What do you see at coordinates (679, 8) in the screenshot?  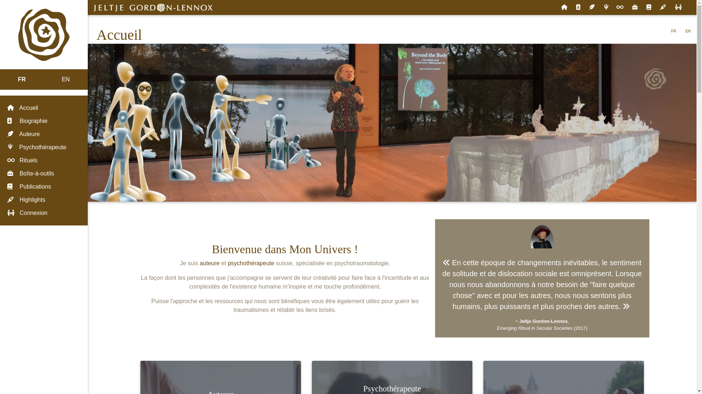 I see `Connexion` at bounding box center [679, 8].